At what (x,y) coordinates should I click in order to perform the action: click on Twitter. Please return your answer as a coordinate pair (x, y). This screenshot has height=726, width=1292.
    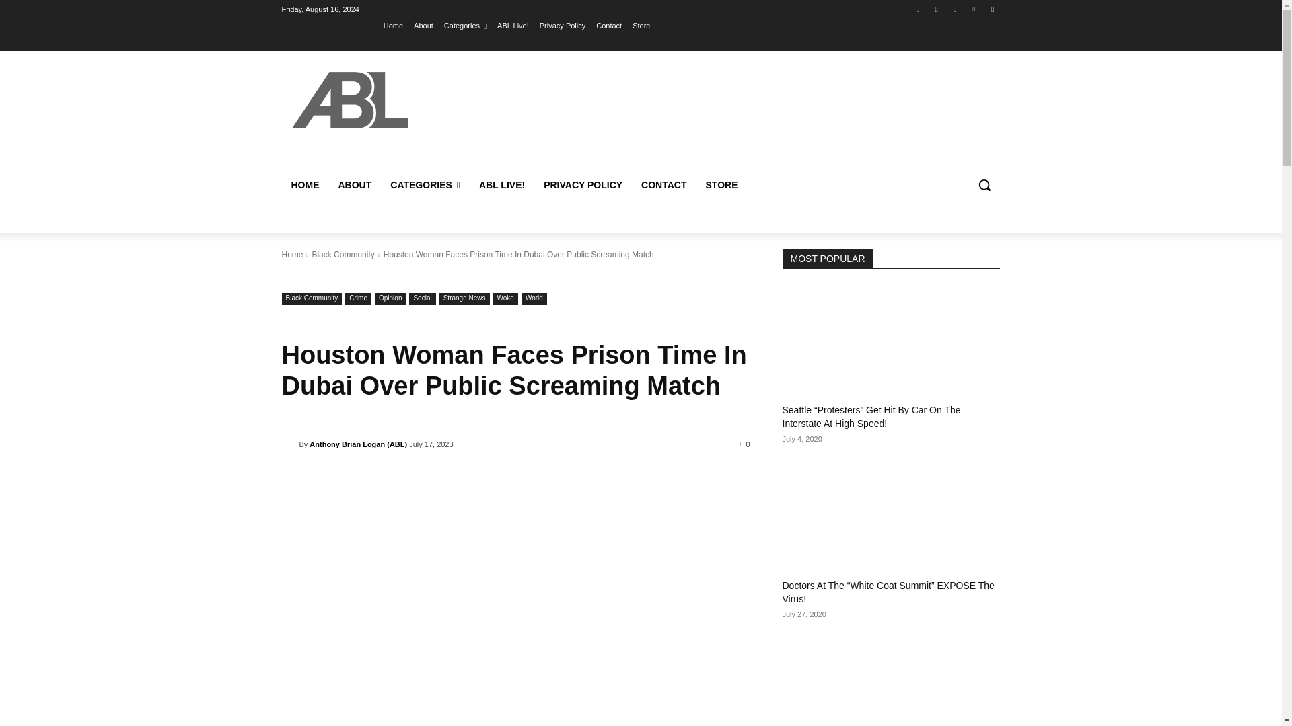
    Looking at the image, I should click on (954, 9).